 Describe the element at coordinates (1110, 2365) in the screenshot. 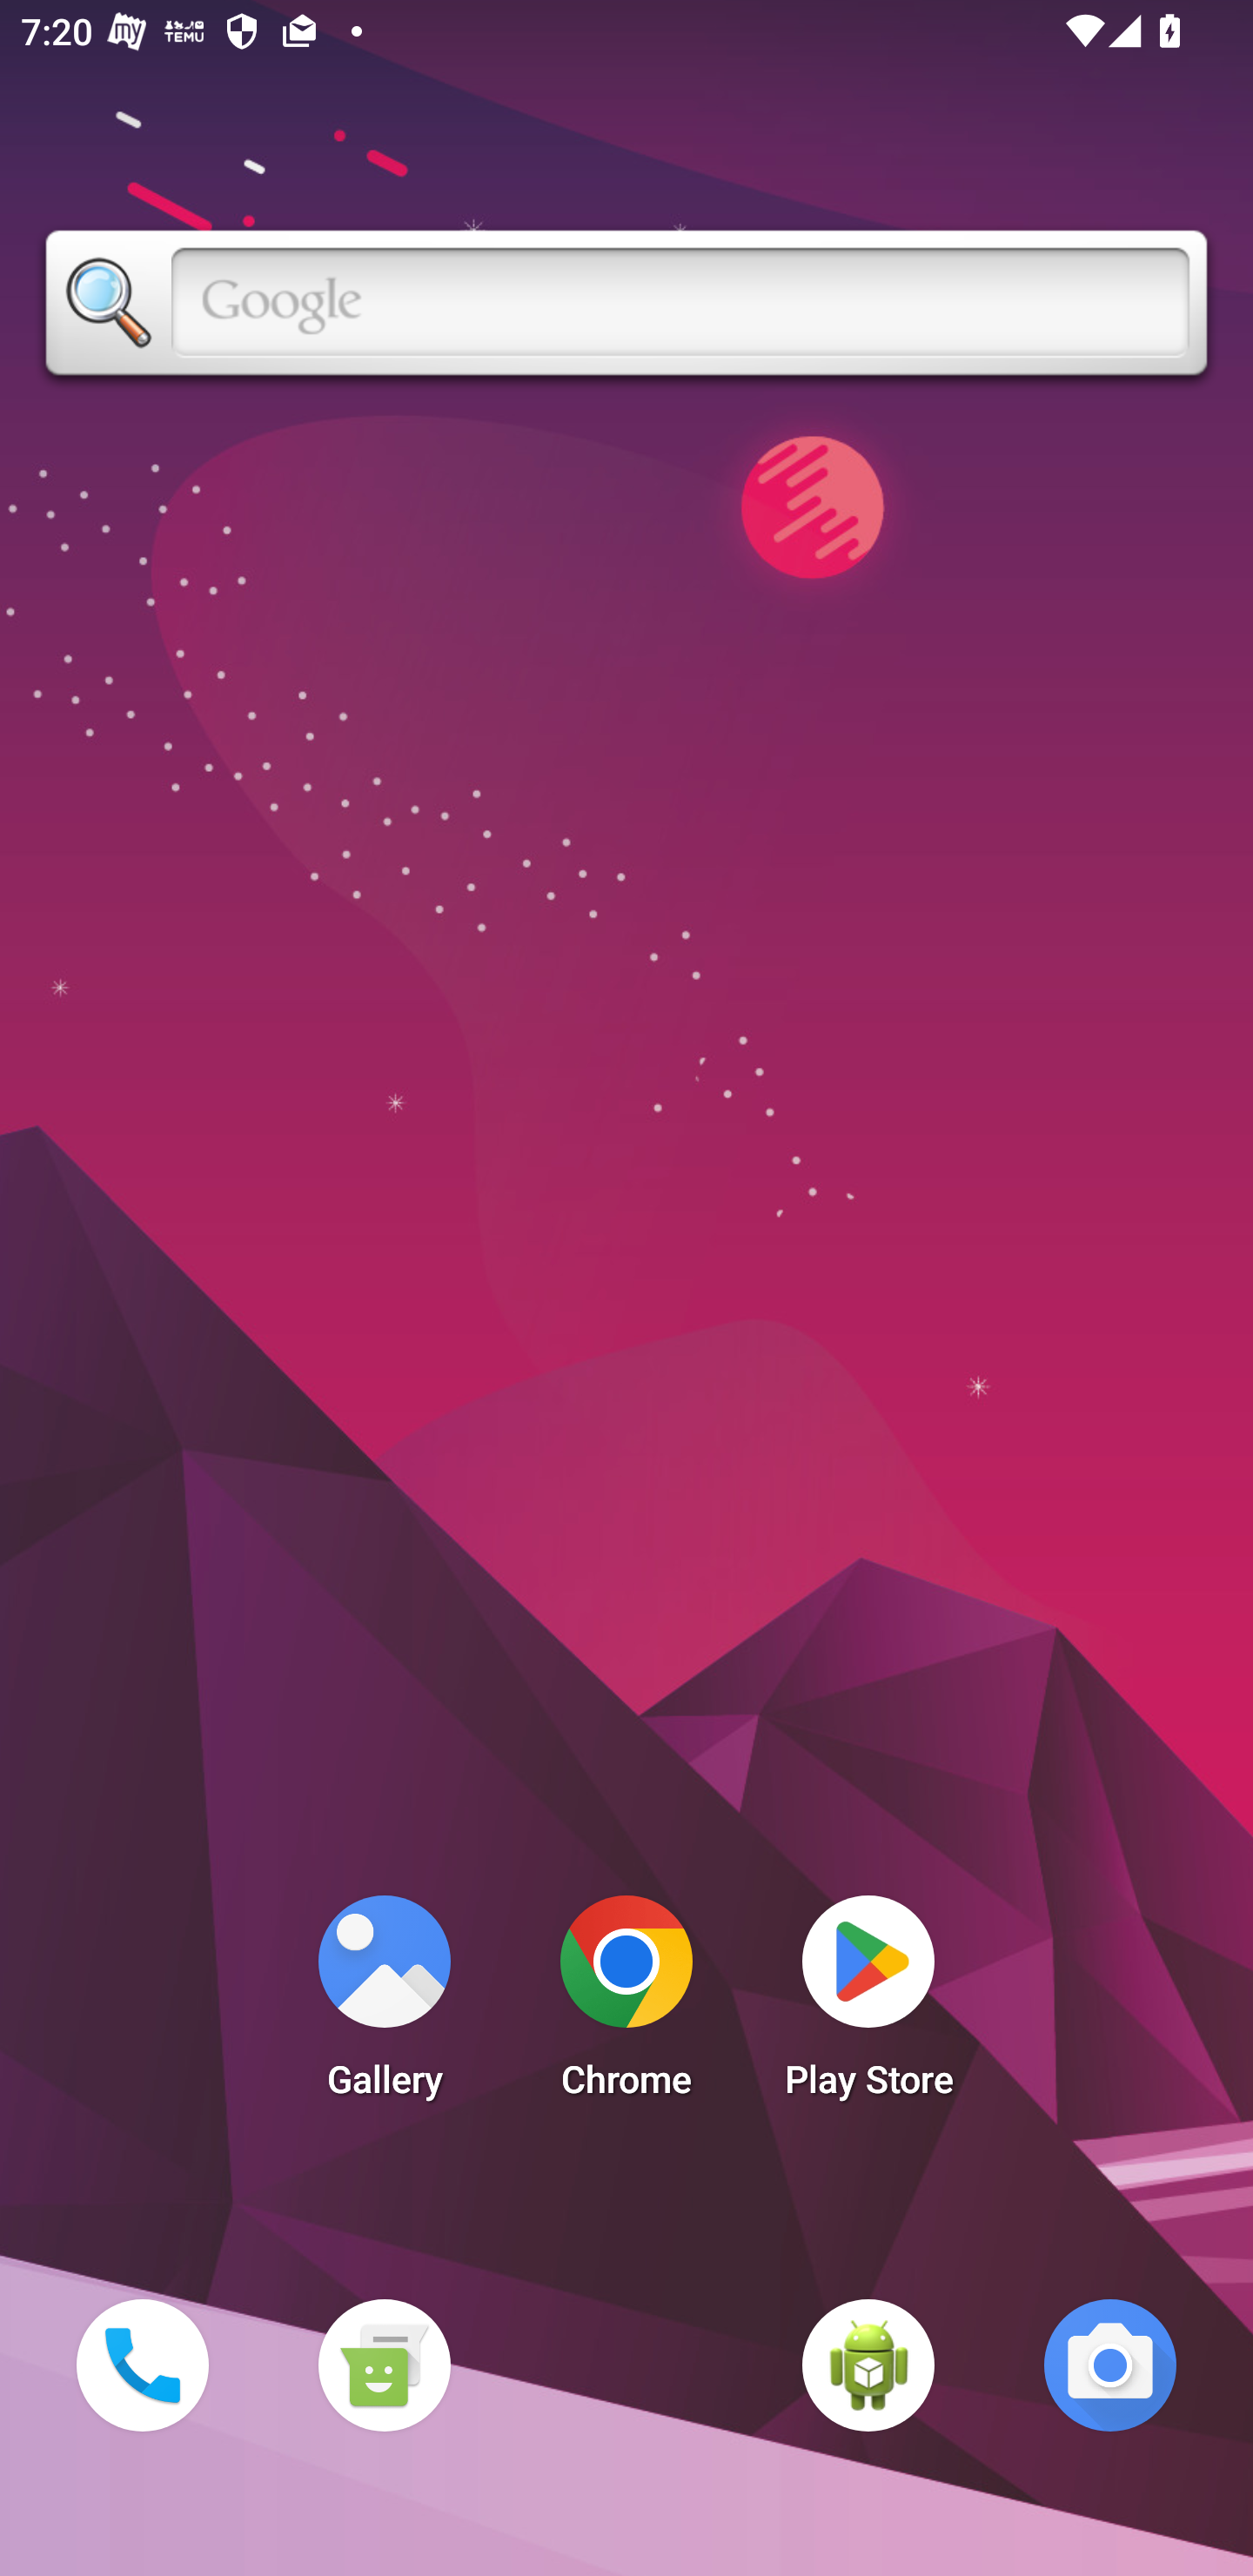

I see `Camera` at that location.